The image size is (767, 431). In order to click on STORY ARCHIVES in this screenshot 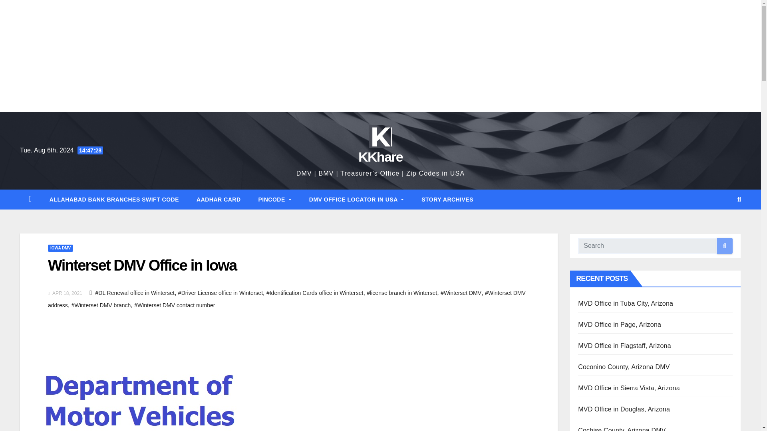, I will do `click(447, 200)`.